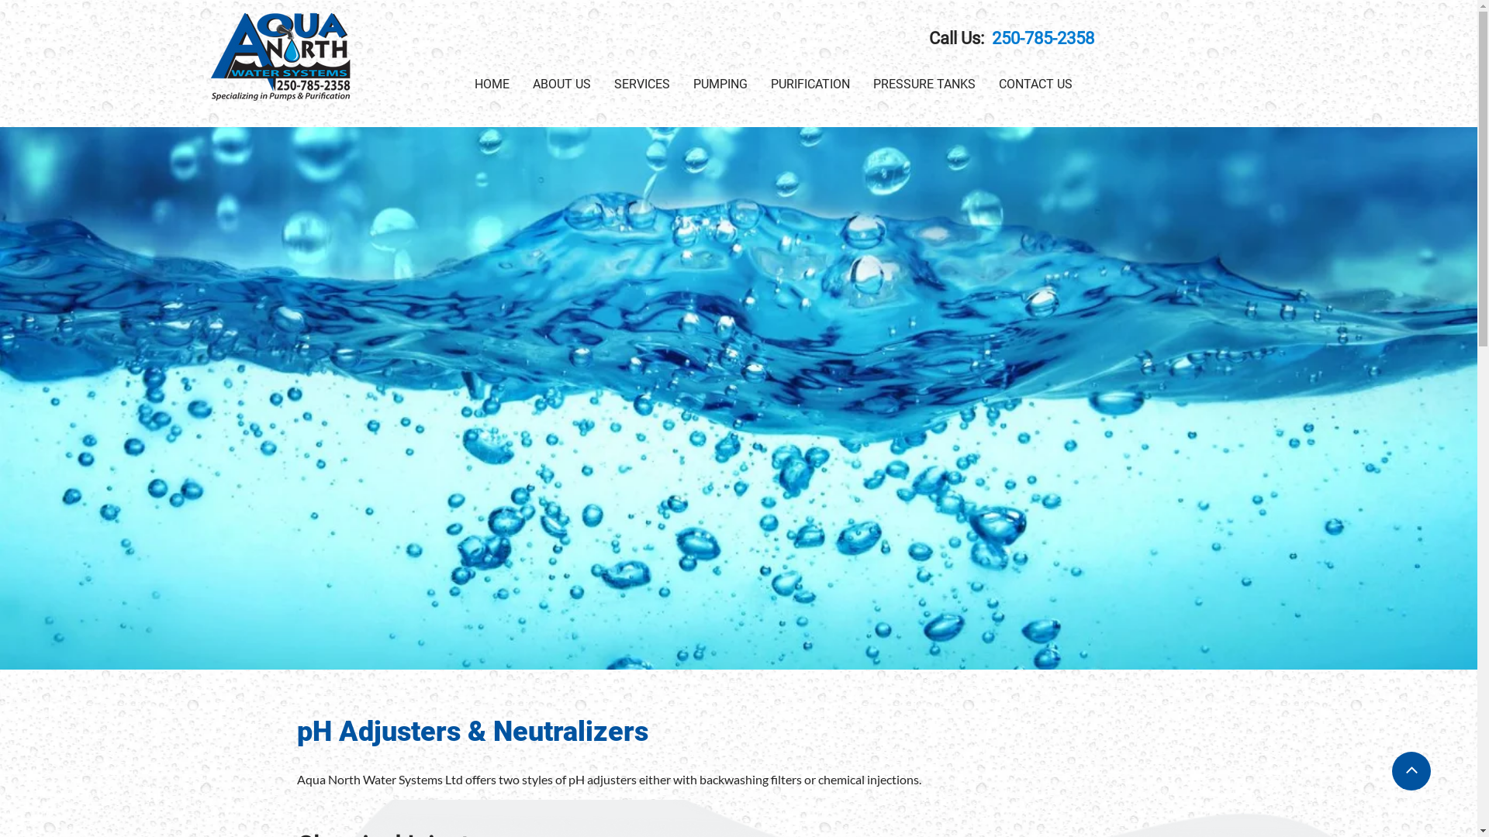 Image resolution: width=1489 pixels, height=837 pixels. What do you see at coordinates (492, 79) in the screenshot?
I see `HOME` at bounding box center [492, 79].